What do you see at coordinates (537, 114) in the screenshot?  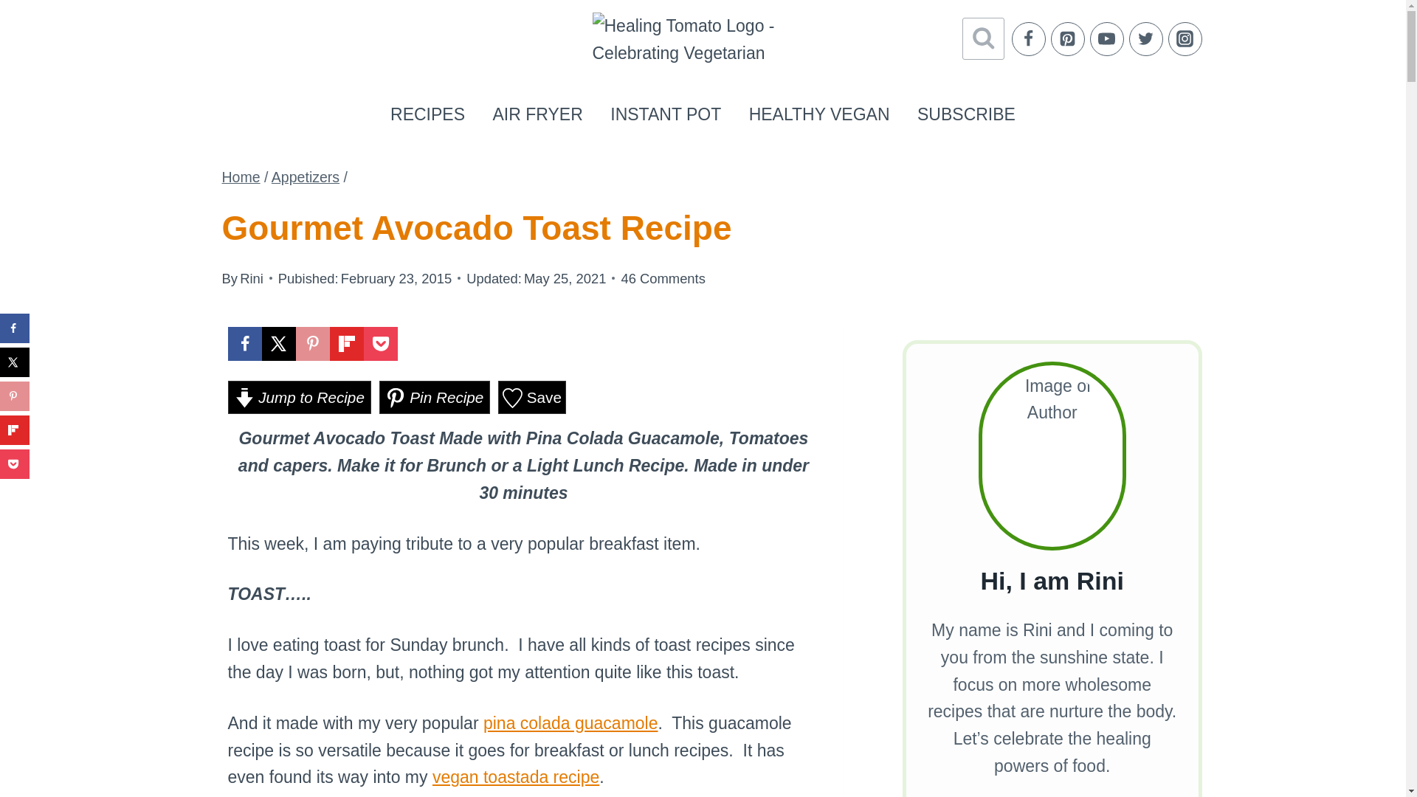 I see `AIR FRYER` at bounding box center [537, 114].